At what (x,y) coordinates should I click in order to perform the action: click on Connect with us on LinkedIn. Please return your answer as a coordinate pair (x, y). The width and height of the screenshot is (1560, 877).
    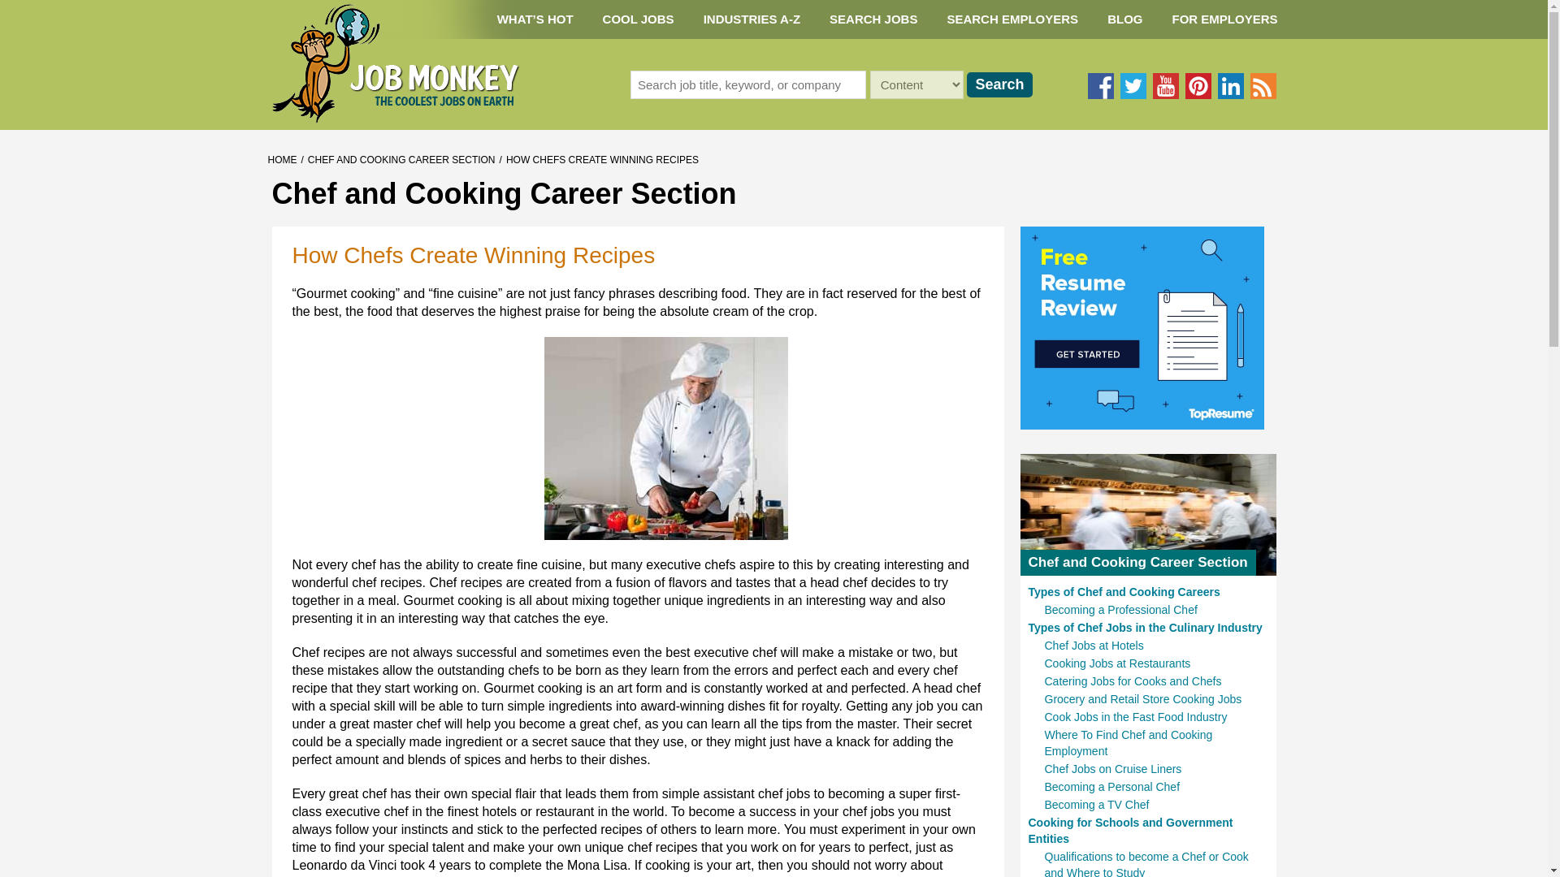
    Looking at the image, I should click on (1230, 86).